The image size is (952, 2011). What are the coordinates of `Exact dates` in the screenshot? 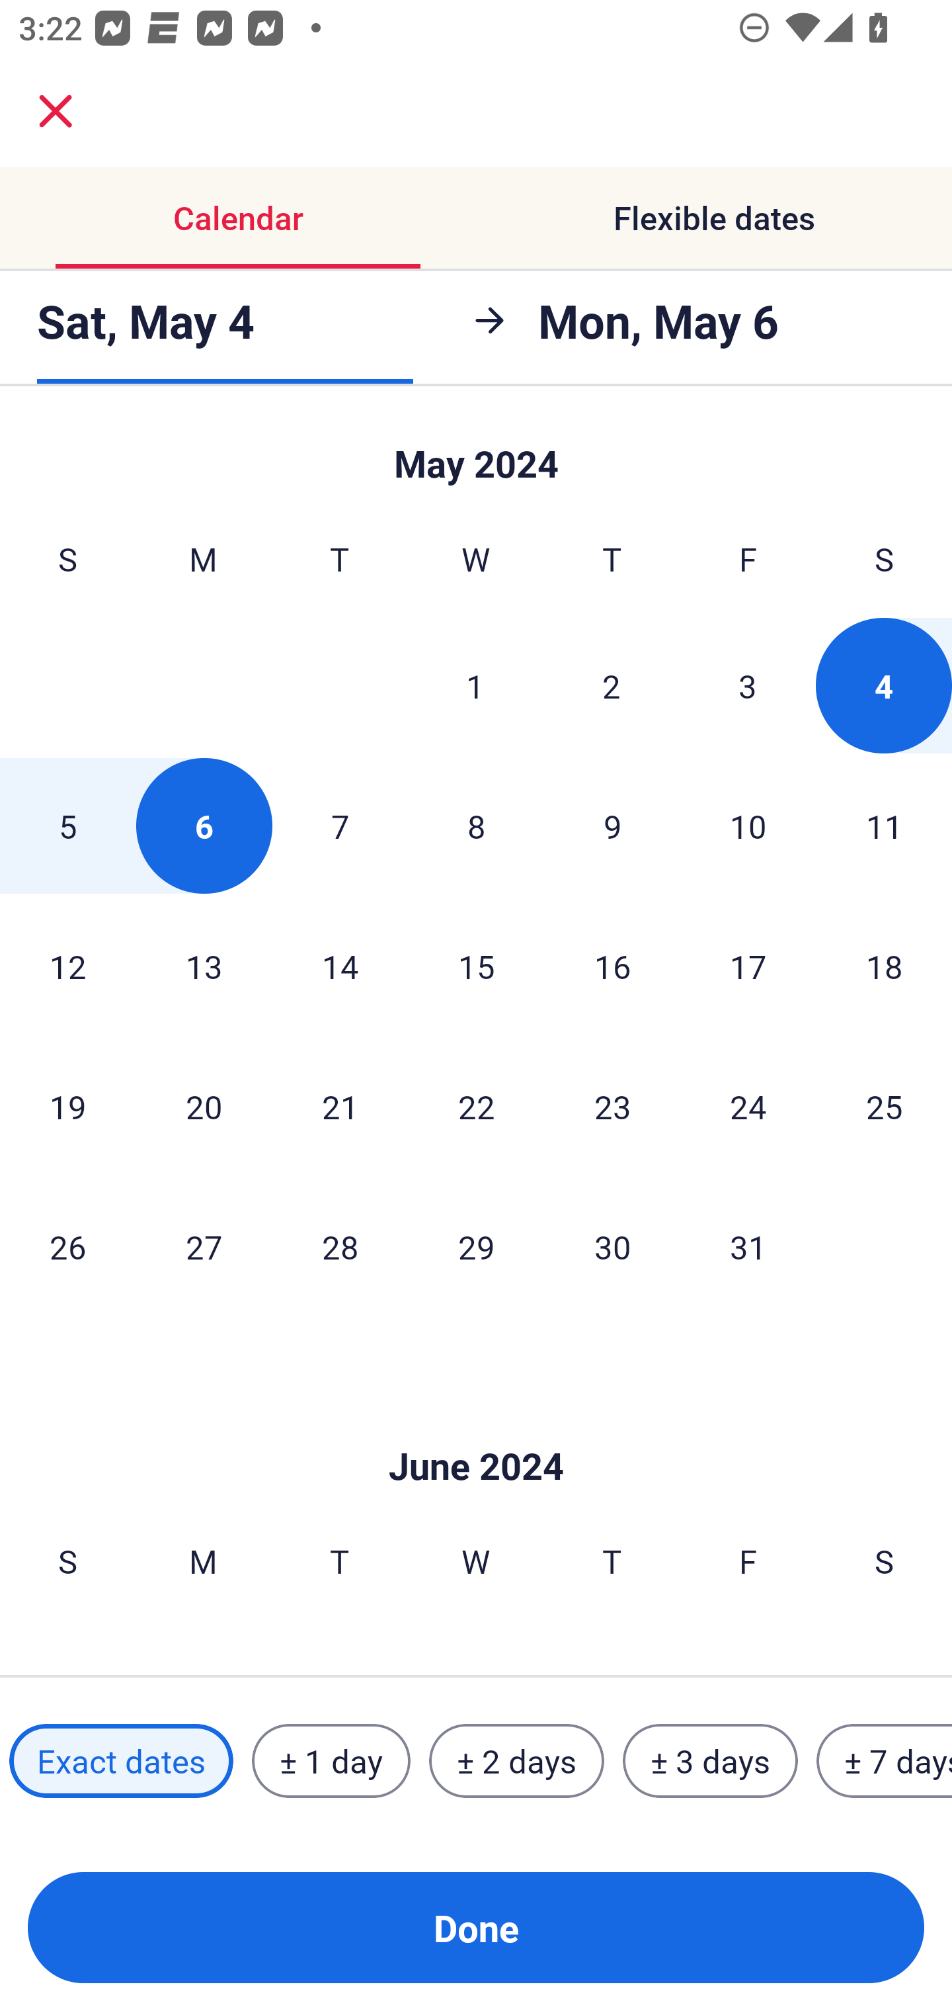 It's located at (121, 1760).